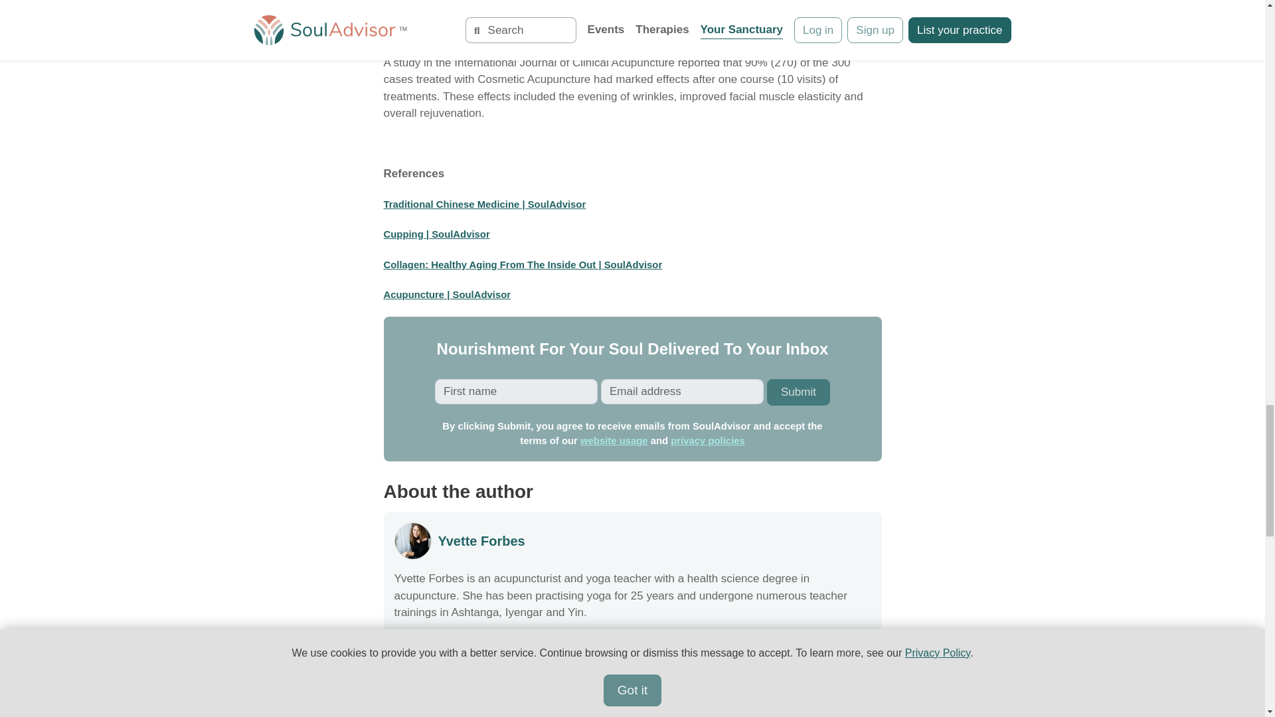  I want to click on Visit author page, so click(413, 540).